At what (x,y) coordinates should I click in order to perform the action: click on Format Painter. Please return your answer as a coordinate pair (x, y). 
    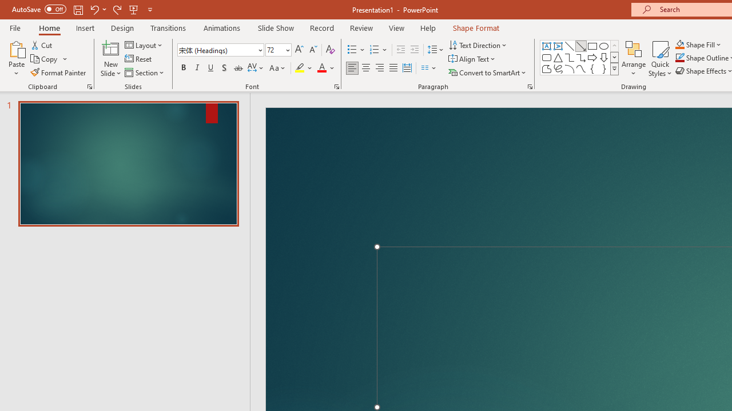
    Looking at the image, I should click on (59, 72).